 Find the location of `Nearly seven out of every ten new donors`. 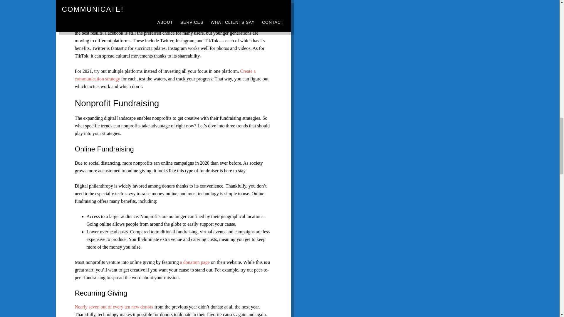

Nearly seven out of every ten new donors is located at coordinates (113, 307).